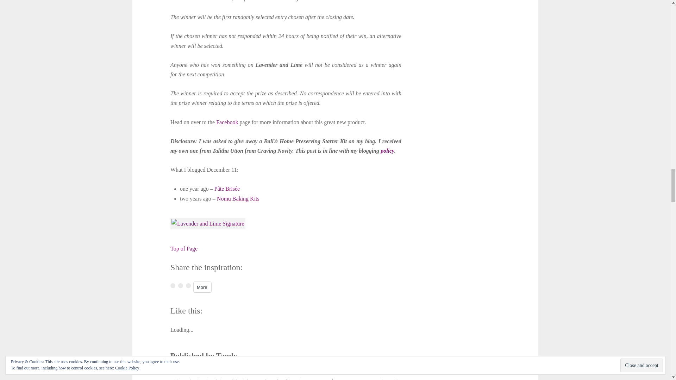 The height and width of the screenshot is (380, 676). What do you see at coordinates (181, 285) in the screenshot?
I see `Click to share on Pinterest` at bounding box center [181, 285].